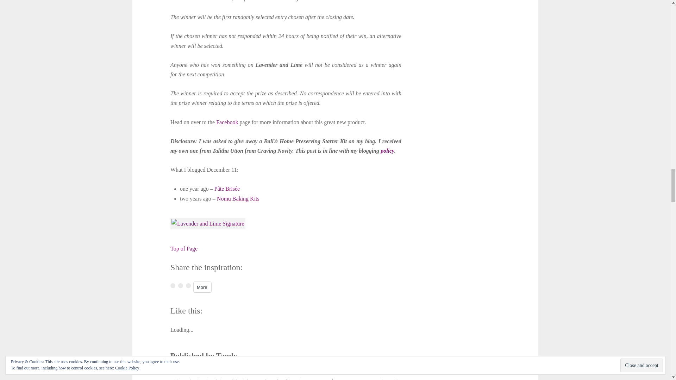 The height and width of the screenshot is (380, 676). What do you see at coordinates (181, 285) in the screenshot?
I see `Click to share on Pinterest` at bounding box center [181, 285].